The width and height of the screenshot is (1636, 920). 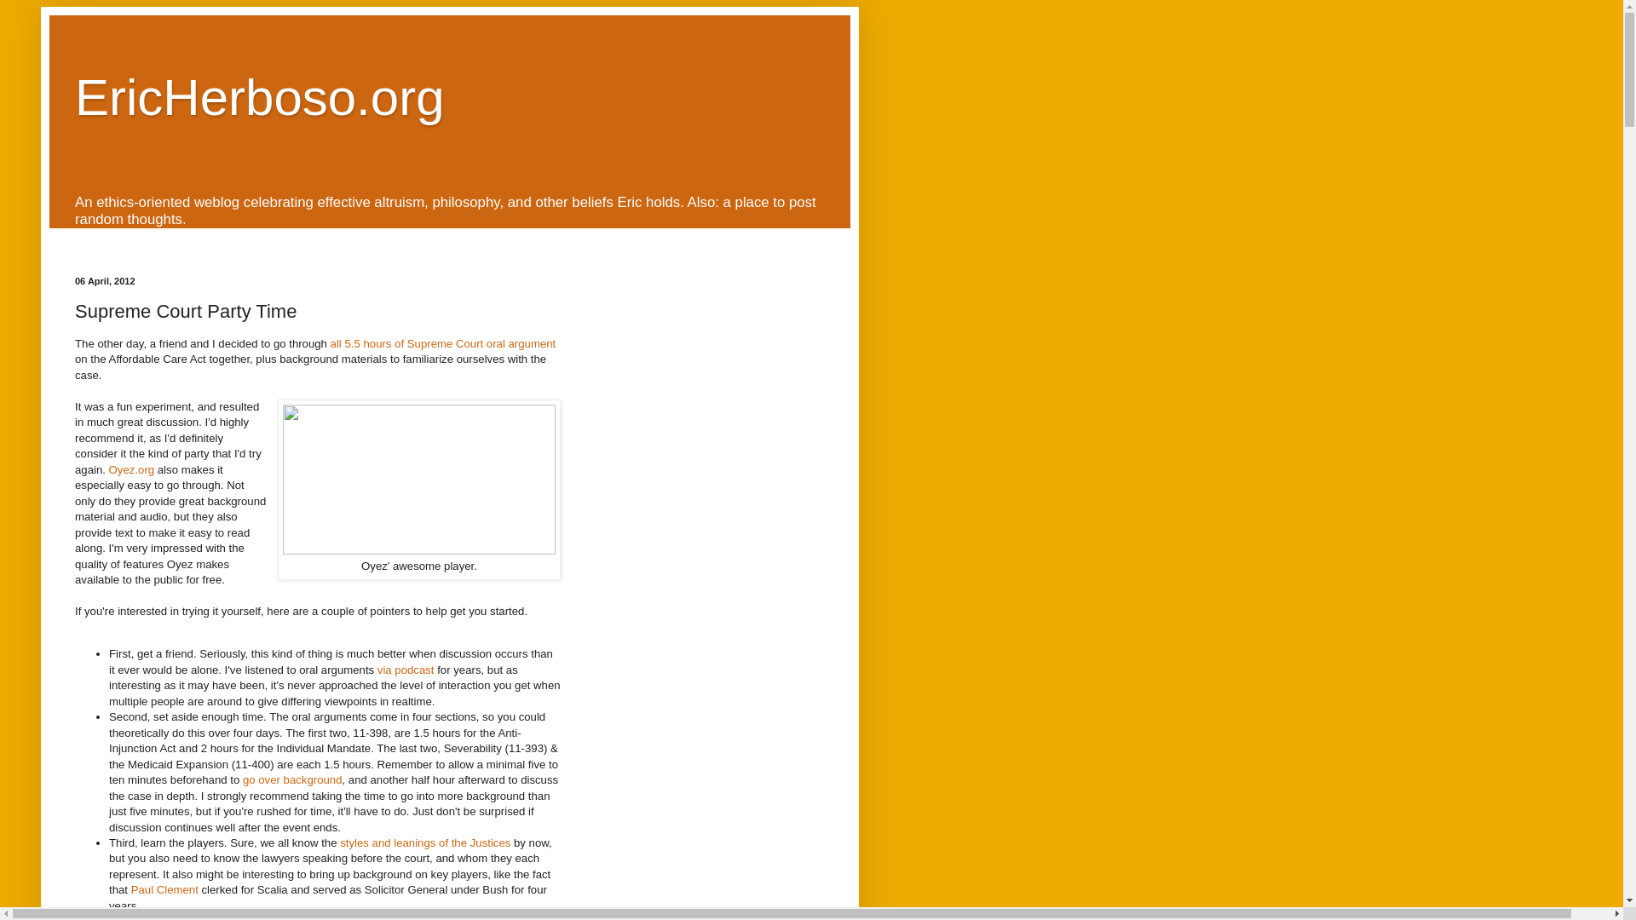 I want to click on all 5.5 hours of Supreme Court oral argument, so click(x=443, y=344).